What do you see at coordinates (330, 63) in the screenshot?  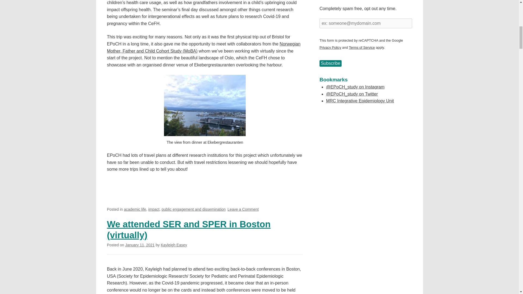 I see `Subscribe` at bounding box center [330, 63].